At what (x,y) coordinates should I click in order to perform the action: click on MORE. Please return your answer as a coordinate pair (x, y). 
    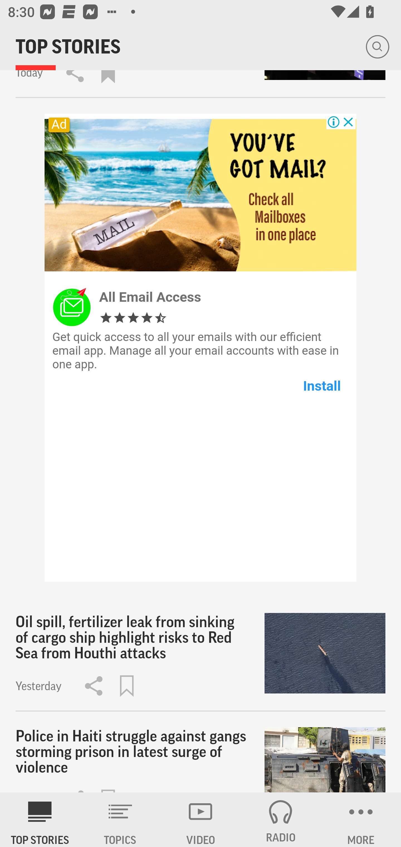
    Looking at the image, I should click on (361, 820).